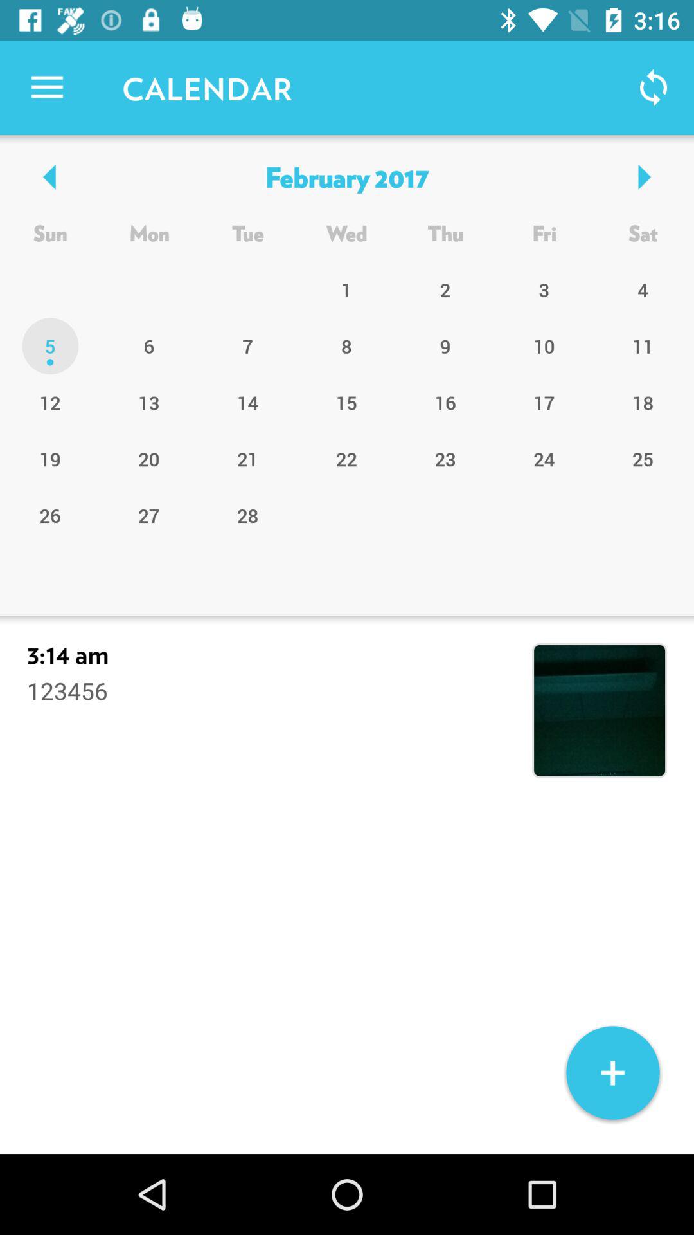 The image size is (694, 1235). Describe the element at coordinates (346, 402) in the screenshot. I see `press the icon next to the 9` at that location.